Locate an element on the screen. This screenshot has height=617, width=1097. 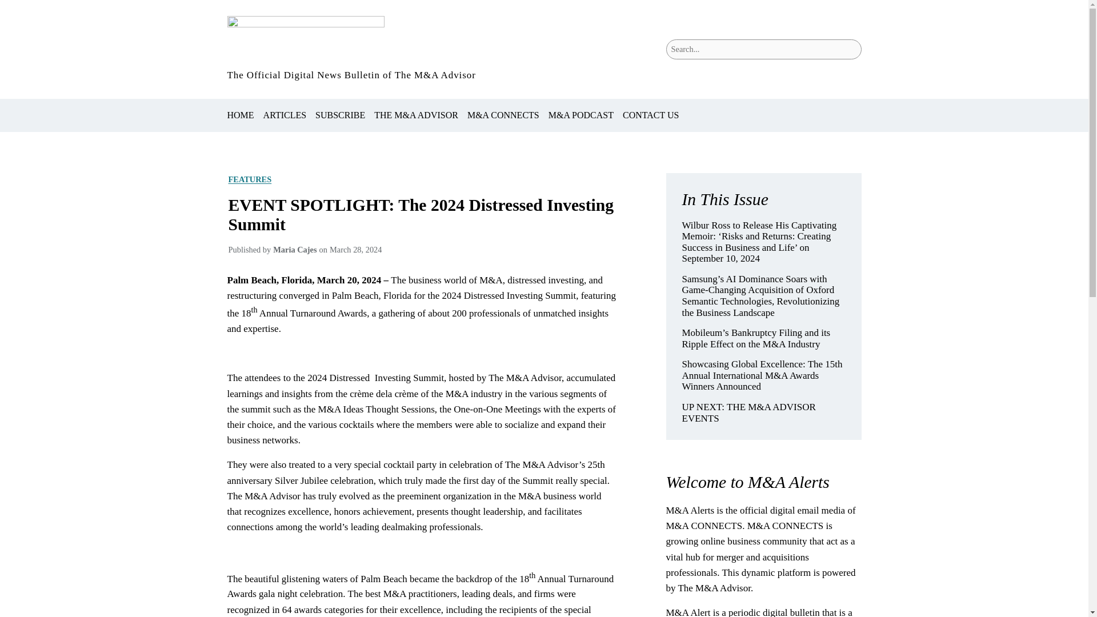
CONTACT US is located at coordinates (651, 115).